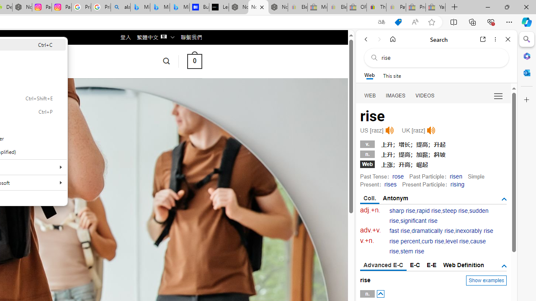 The image size is (536, 301). Describe the element at coordinates (376, 8) in the screenshot. I see `Threats and offensive language policy | eBay` at that location.